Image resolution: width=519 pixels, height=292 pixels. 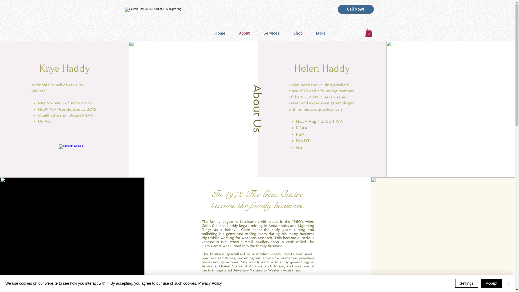 What do you see at coordinates (491, 283) in the screenshot?
I see `Accept` at bounding box center [491, 283].